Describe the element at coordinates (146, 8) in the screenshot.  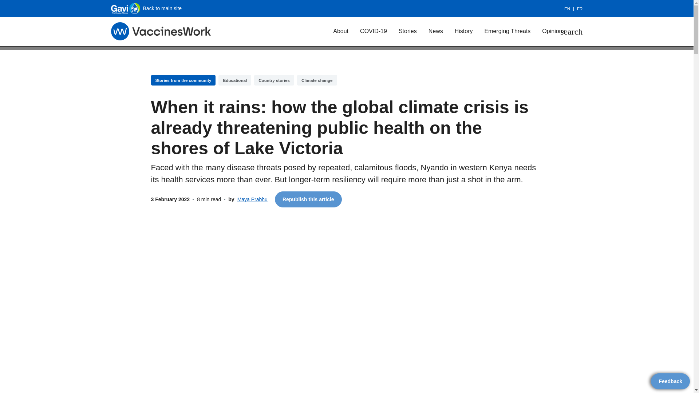
I see `Back to main site` at that location.